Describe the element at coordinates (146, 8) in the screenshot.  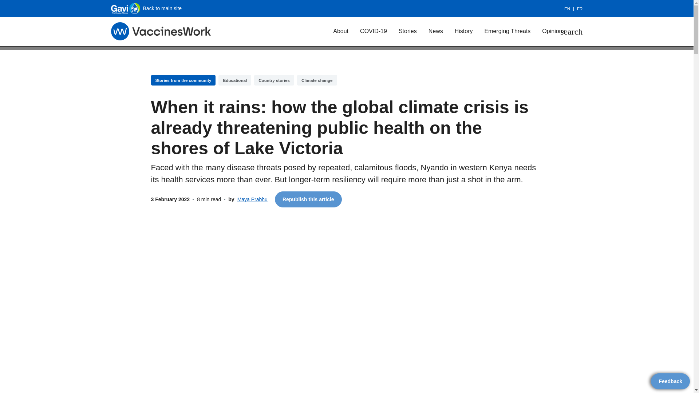
I see `Back to main site` at that location.